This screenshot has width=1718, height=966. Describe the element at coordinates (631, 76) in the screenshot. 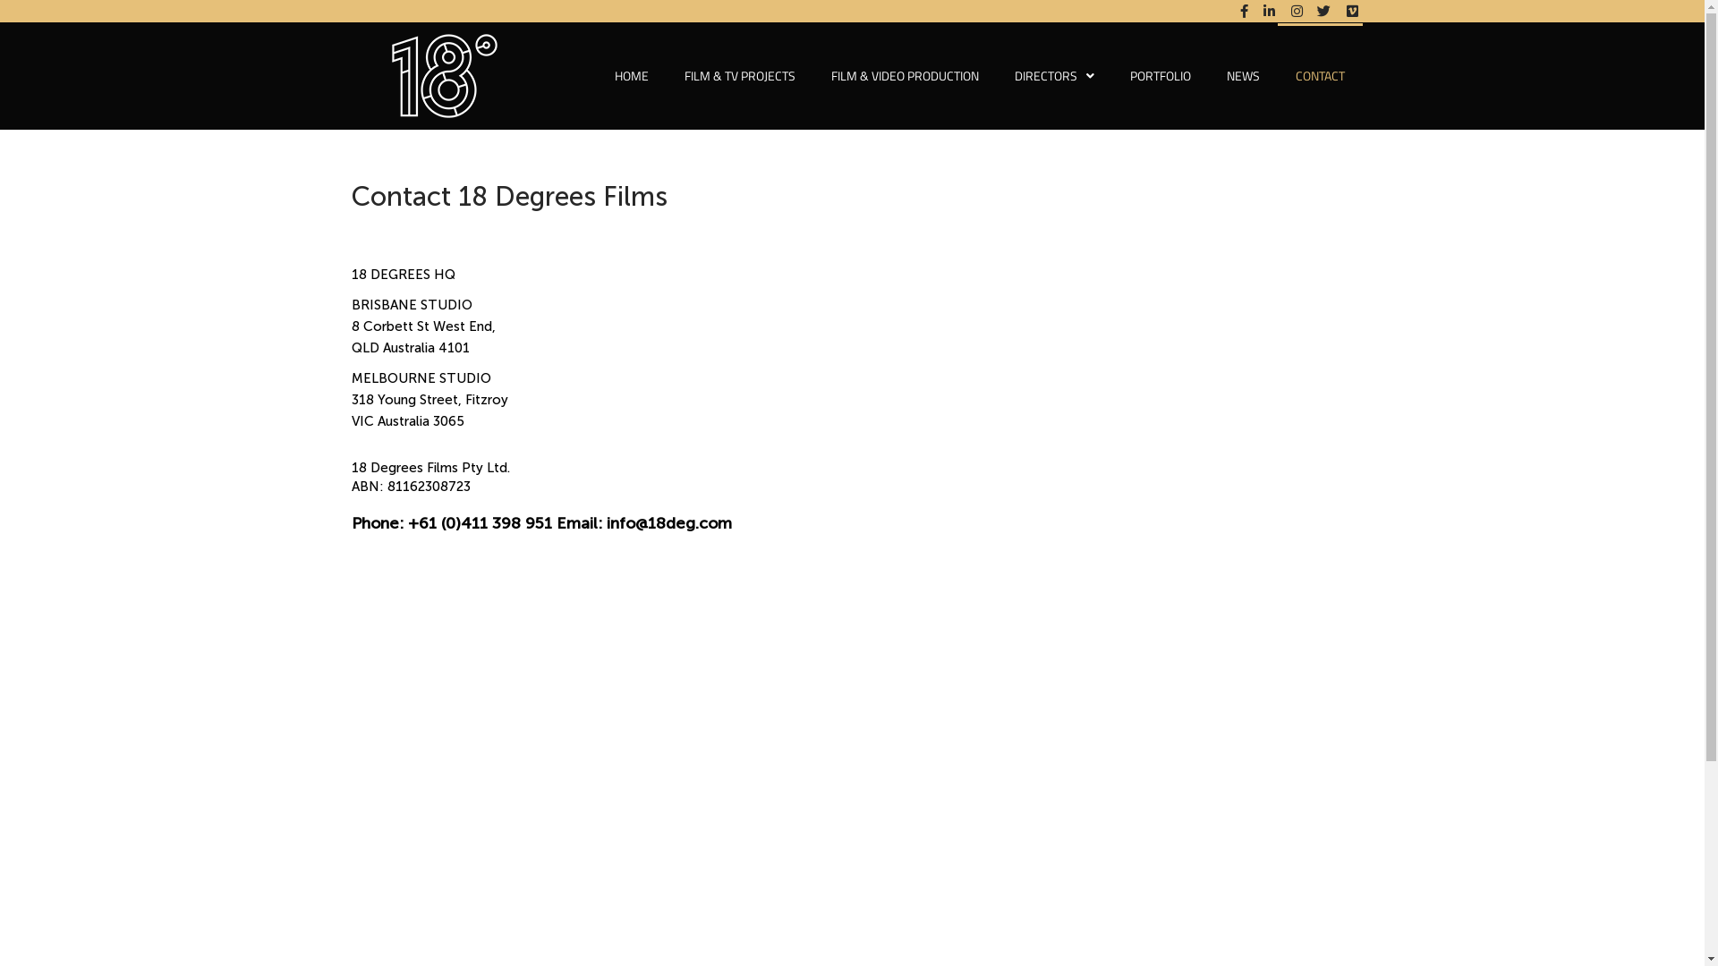

I see `HOME` at that location.